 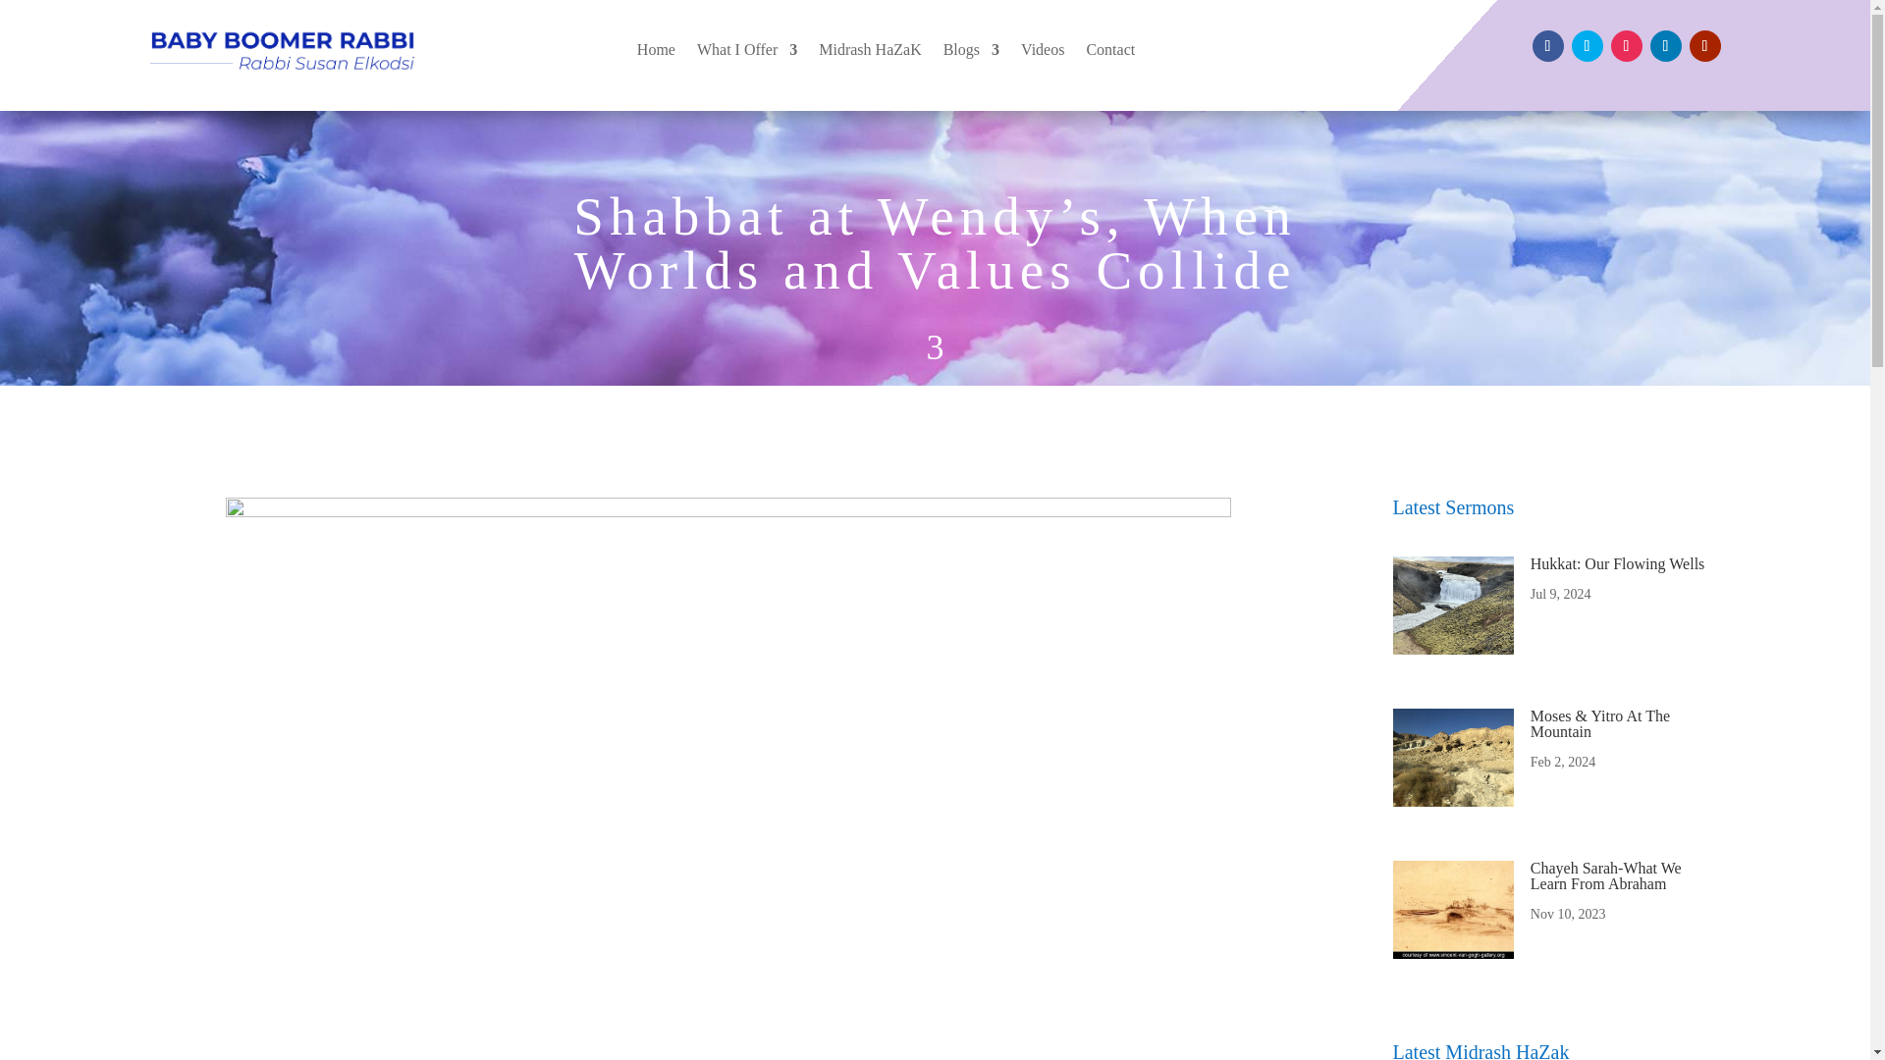 I want to click on Midrash HaZaK, so click(x=870, y=49).